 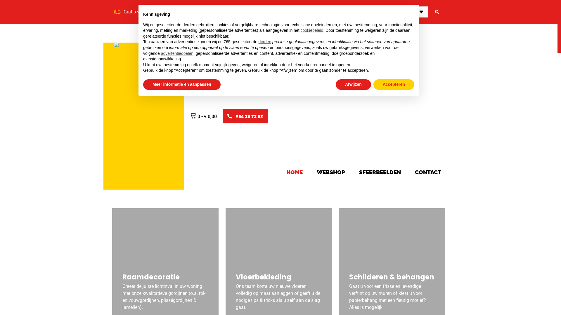 I want to click on 054 33 73 52, so click(x=245, y=116).